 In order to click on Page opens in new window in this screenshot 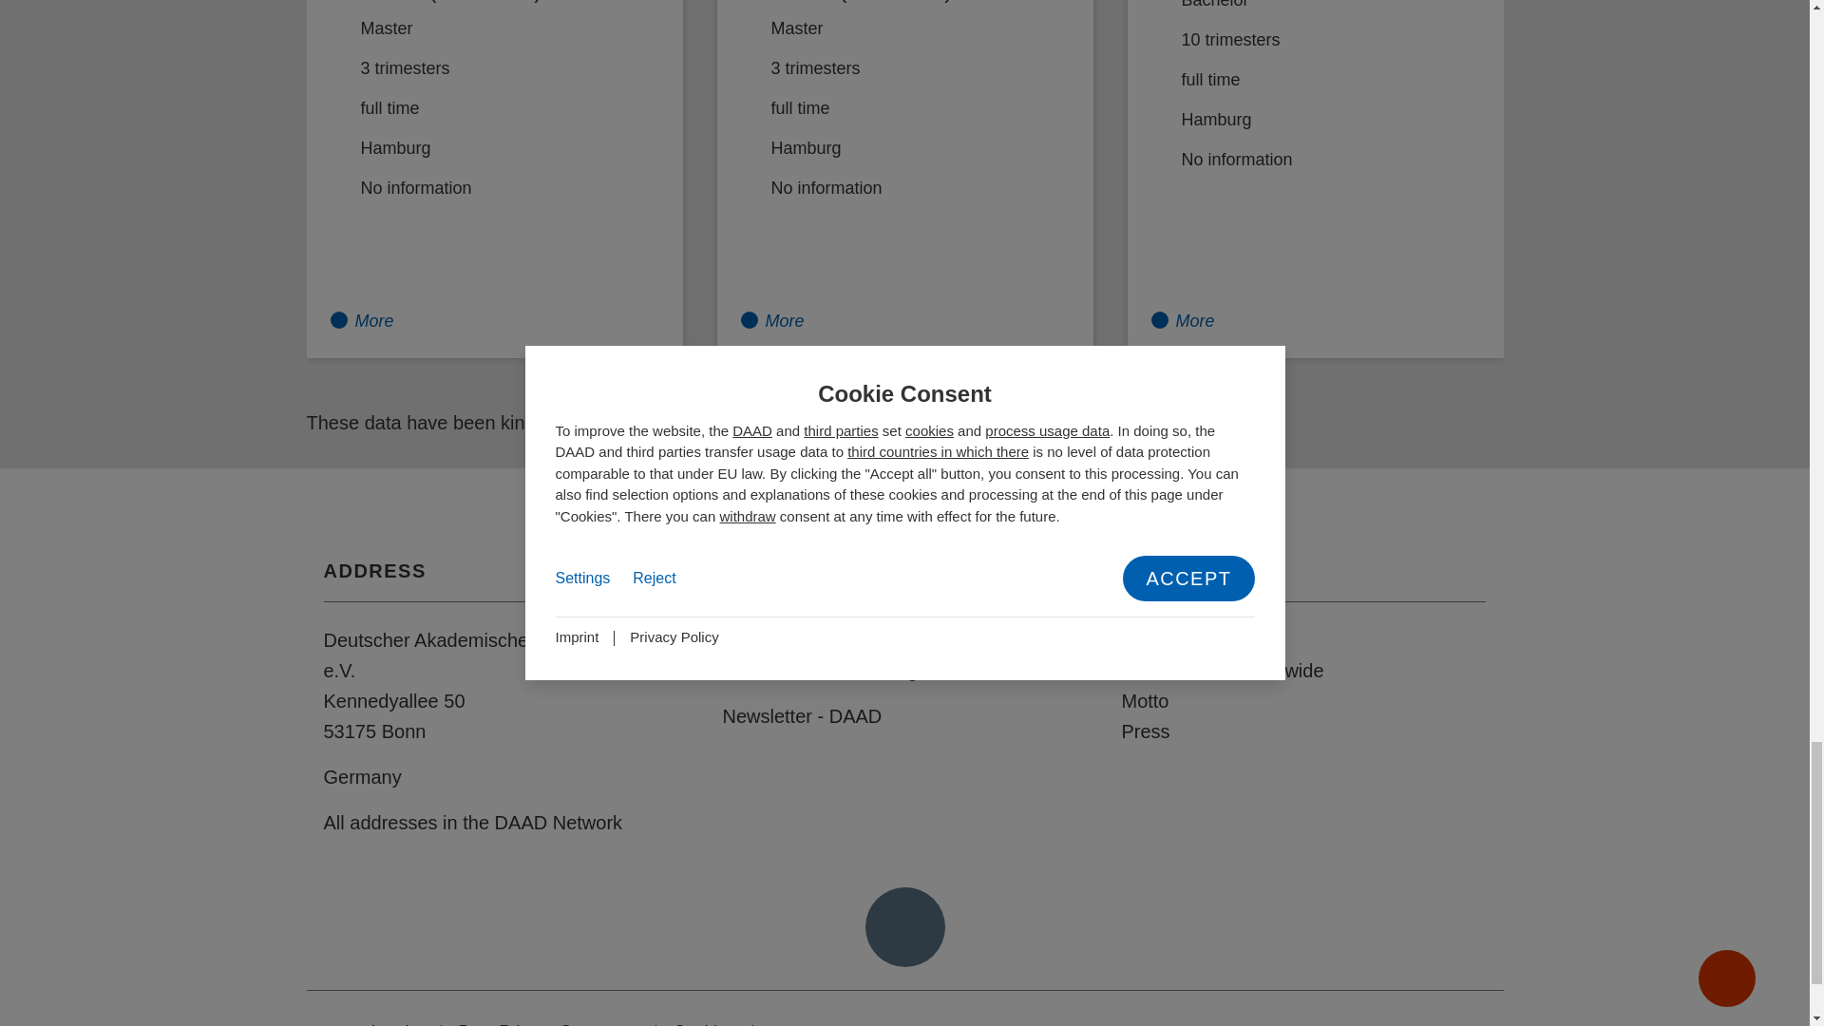, I will do `click(1355, 1021)`.